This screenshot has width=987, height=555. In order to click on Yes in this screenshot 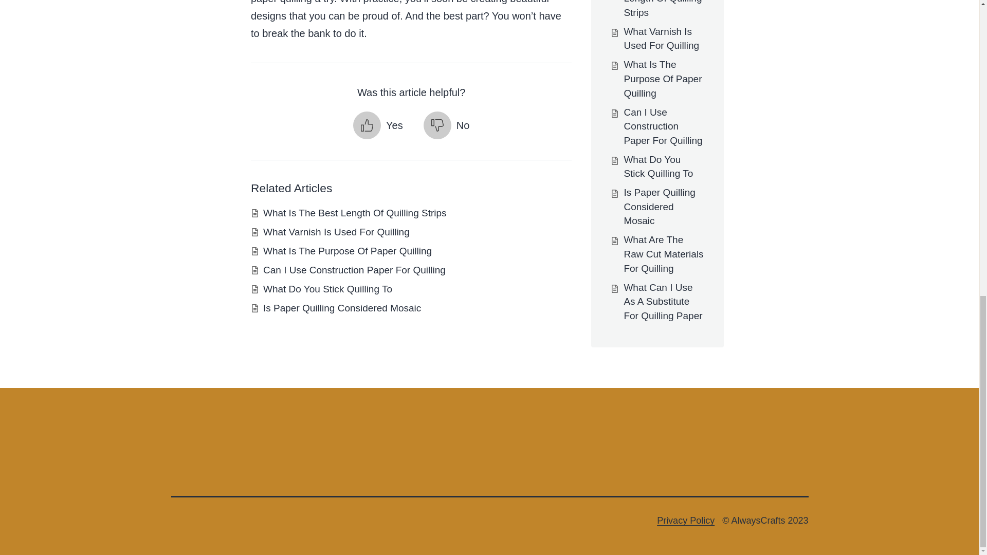, I will do `click(378, 125)`.